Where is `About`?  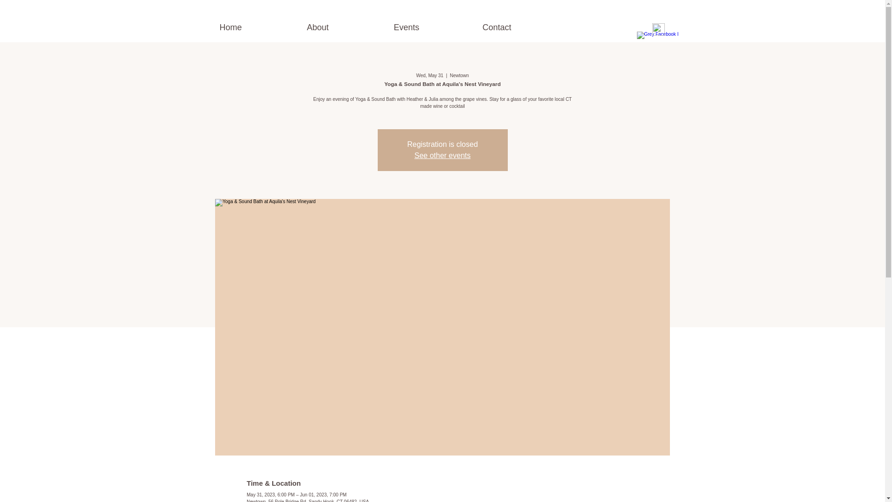 About is located at coordinates (346, 27).